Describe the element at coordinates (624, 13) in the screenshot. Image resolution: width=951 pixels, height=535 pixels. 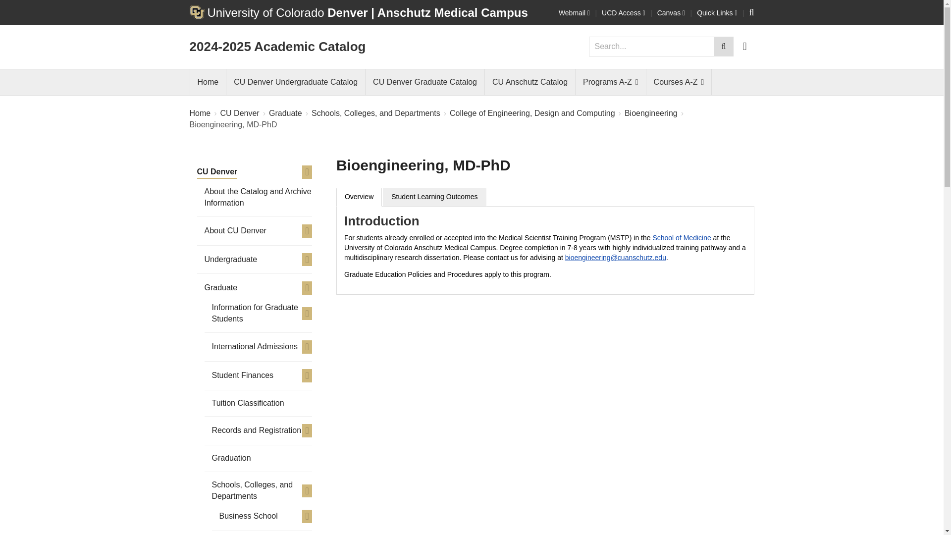
I see `UCD Access` at that location.